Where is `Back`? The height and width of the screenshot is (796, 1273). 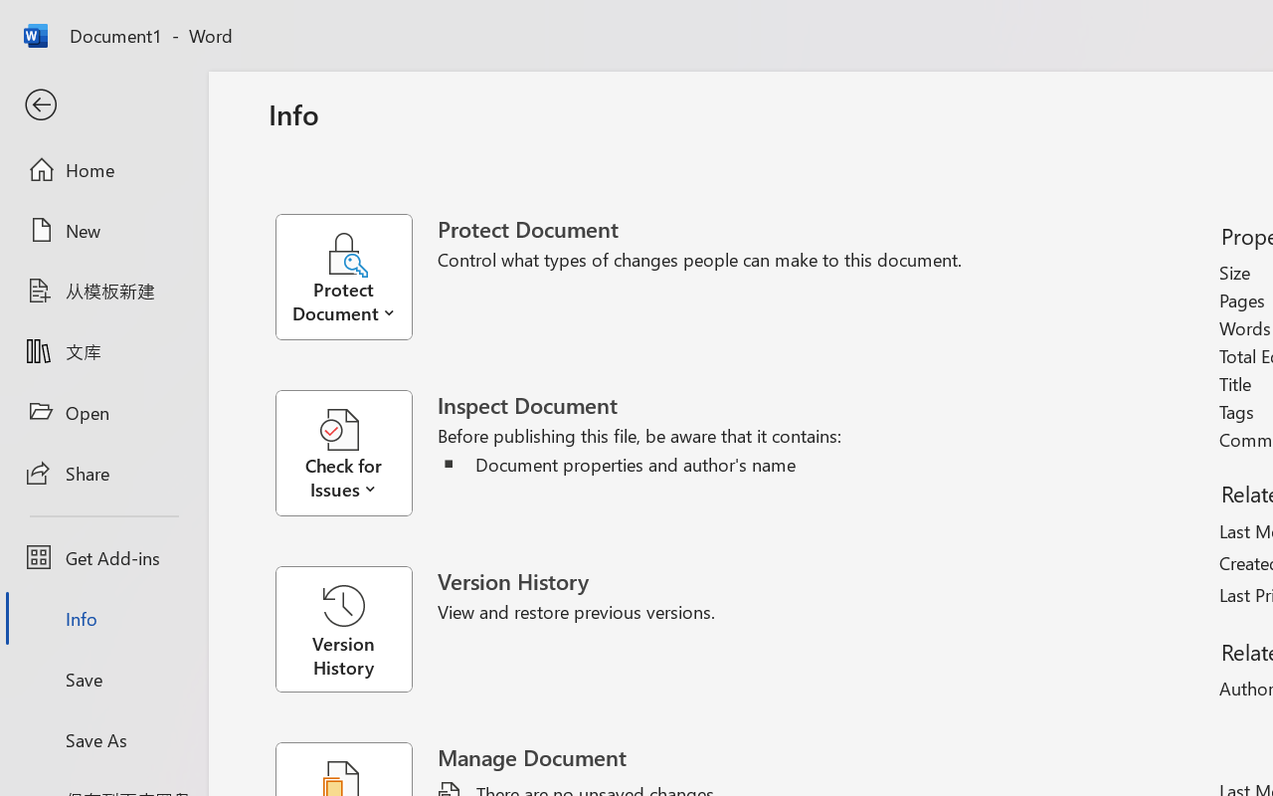 Back is located at coordinates (103, 105).